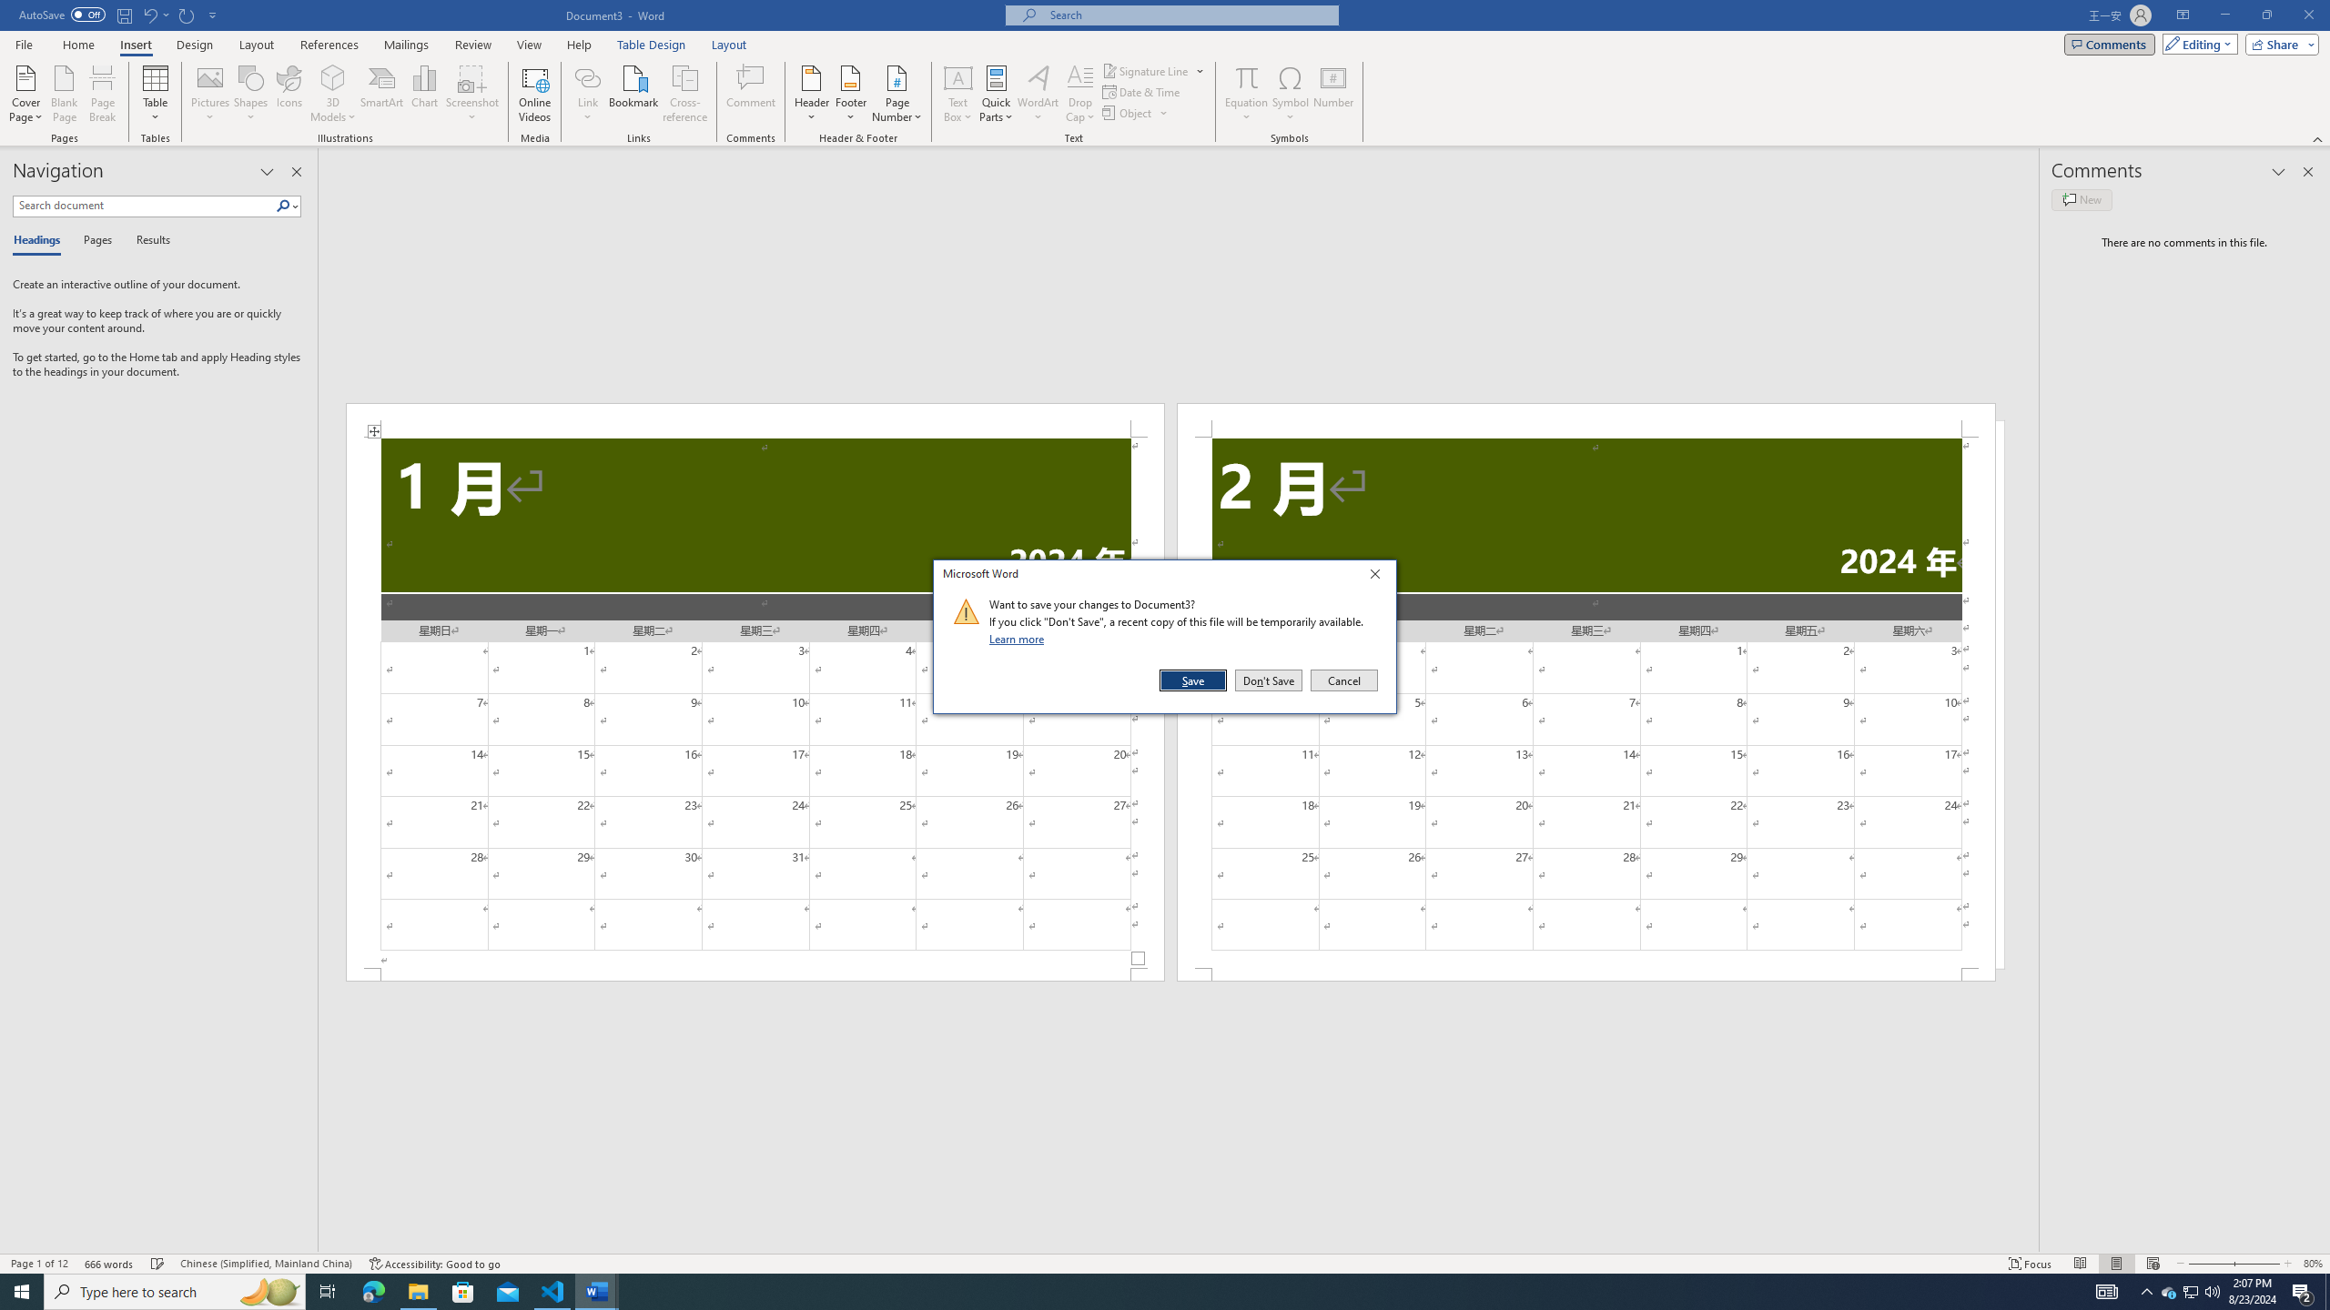 This screenshot has height=1310, width=2330. I want to click on Task View, so click(2169, 1292).